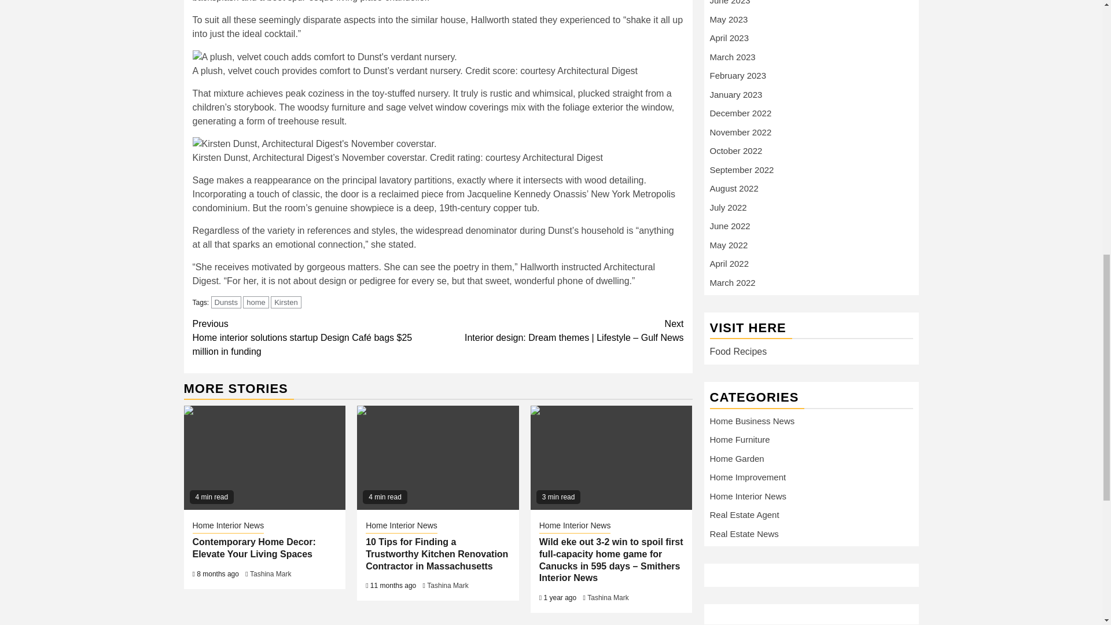 The width and height of the screenshot is (1111, 625). Describe the element at coordinates (228, 527) in the screenshot. I see `Home Interior News` at that location.